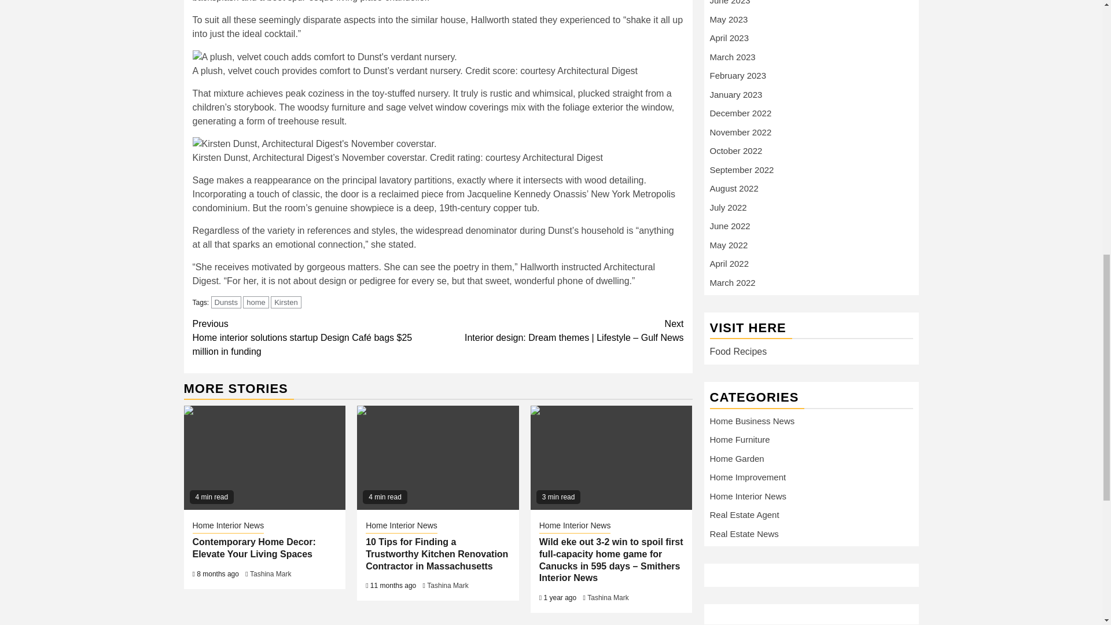 The width and height of the screenshot is (1111, 625). Describe the element at coordinates (228, 527) in the screenshot. I see `Home Interior News` at that location.